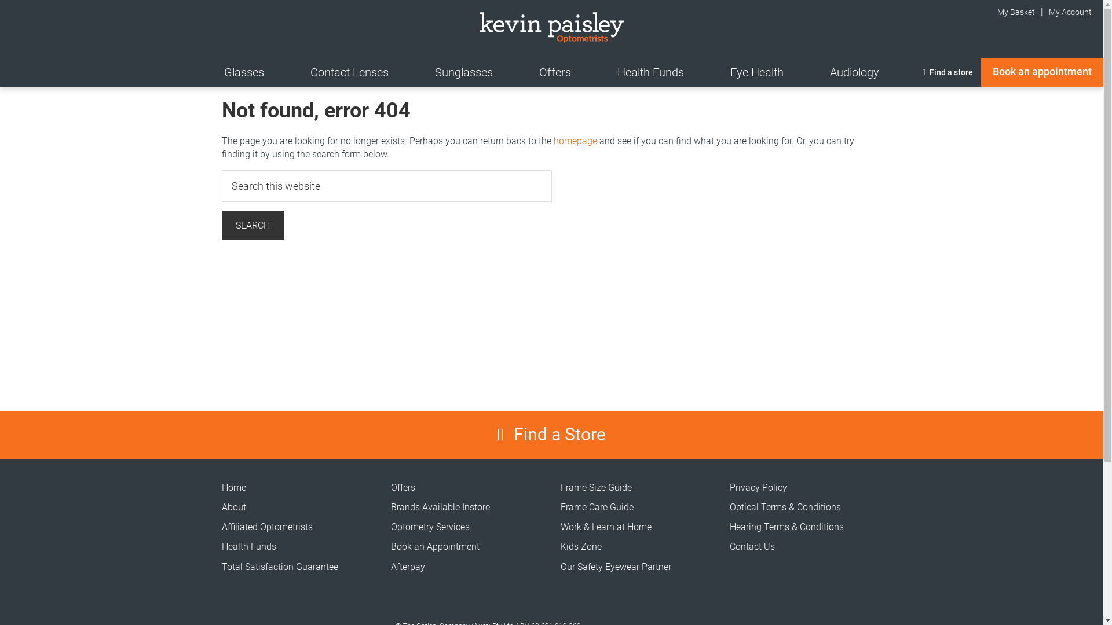 The image size is (1112, 625). I want to click on Hearing Terms & Conditions, so click(787, 527).